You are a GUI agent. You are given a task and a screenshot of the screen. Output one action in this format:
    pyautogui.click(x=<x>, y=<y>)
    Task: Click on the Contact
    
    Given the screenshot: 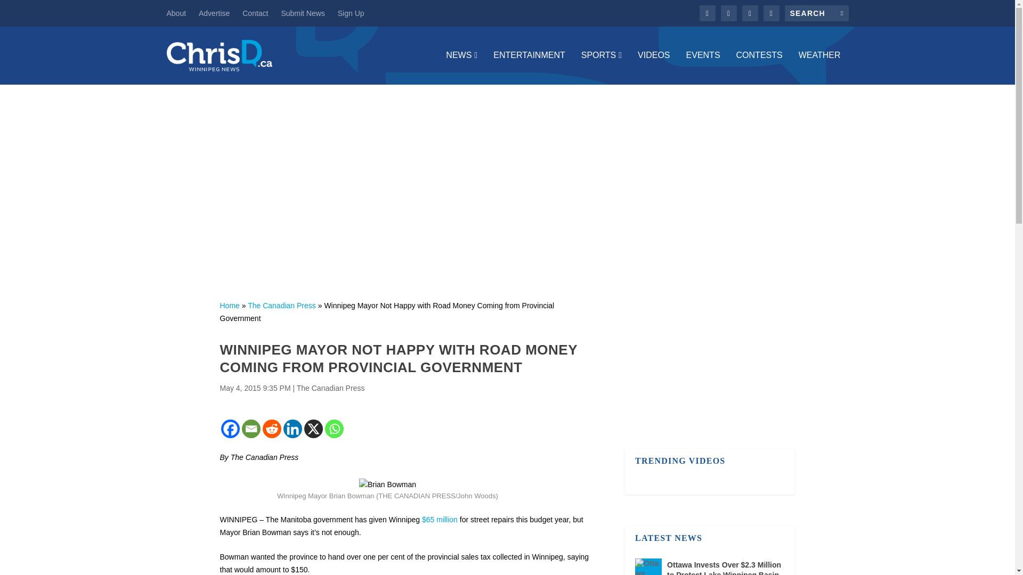 What is the action you would take?
    pyautogui.click(x=255, y=13)
    